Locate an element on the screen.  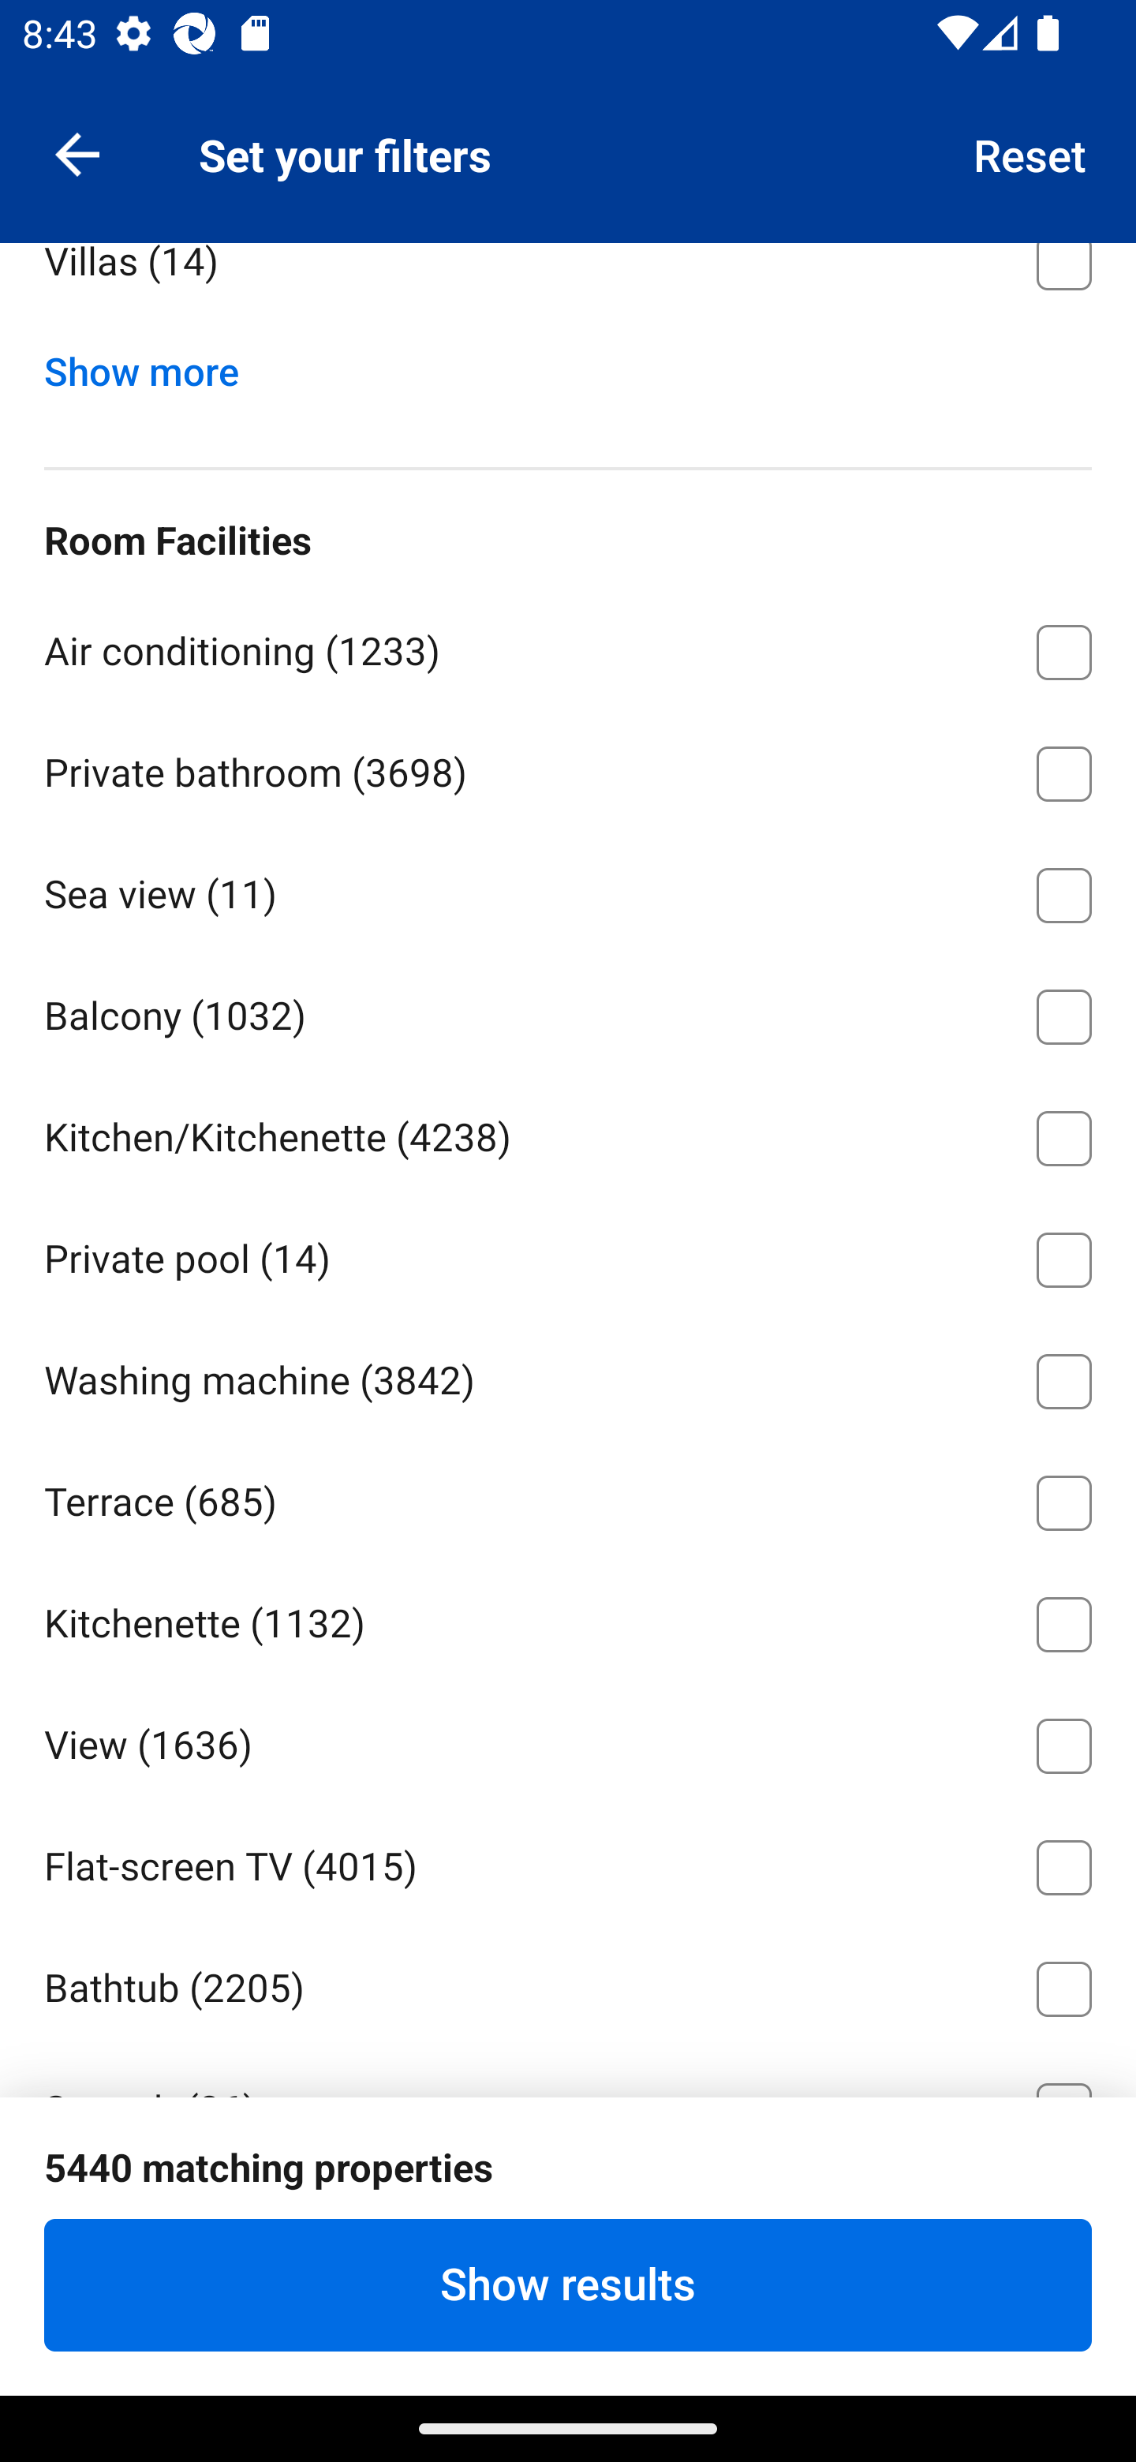
Bathtub ⁦(2205) is located at coordinates (568, 1982).